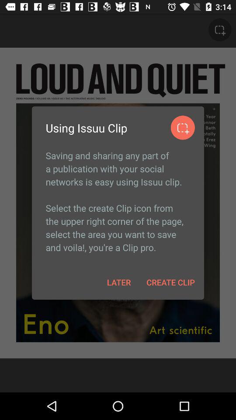  Describe the element at coordinates (119, 282) in the screenshot. I see `press the icon at the bottom` at that location.